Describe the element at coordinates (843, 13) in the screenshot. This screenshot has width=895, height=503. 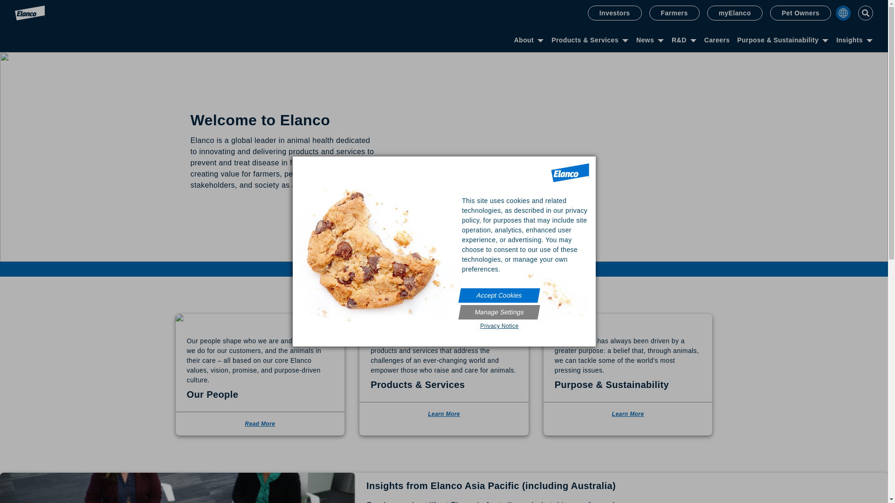
I see `Country Selector` at that location.